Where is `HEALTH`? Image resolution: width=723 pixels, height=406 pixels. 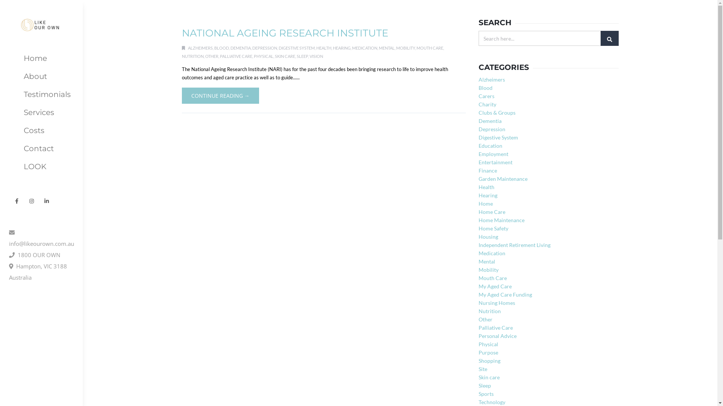
HEALTH is located at coordinates (324, 47).